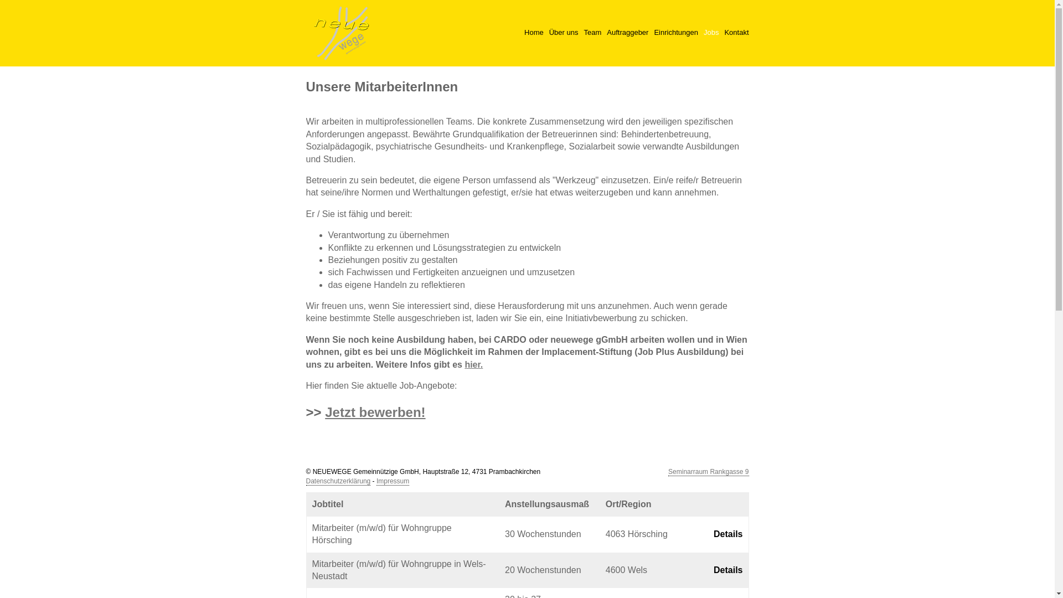  Describe the element at coordinates (676, 33) in the screenshot. I see `Einrichtungen` at that location.